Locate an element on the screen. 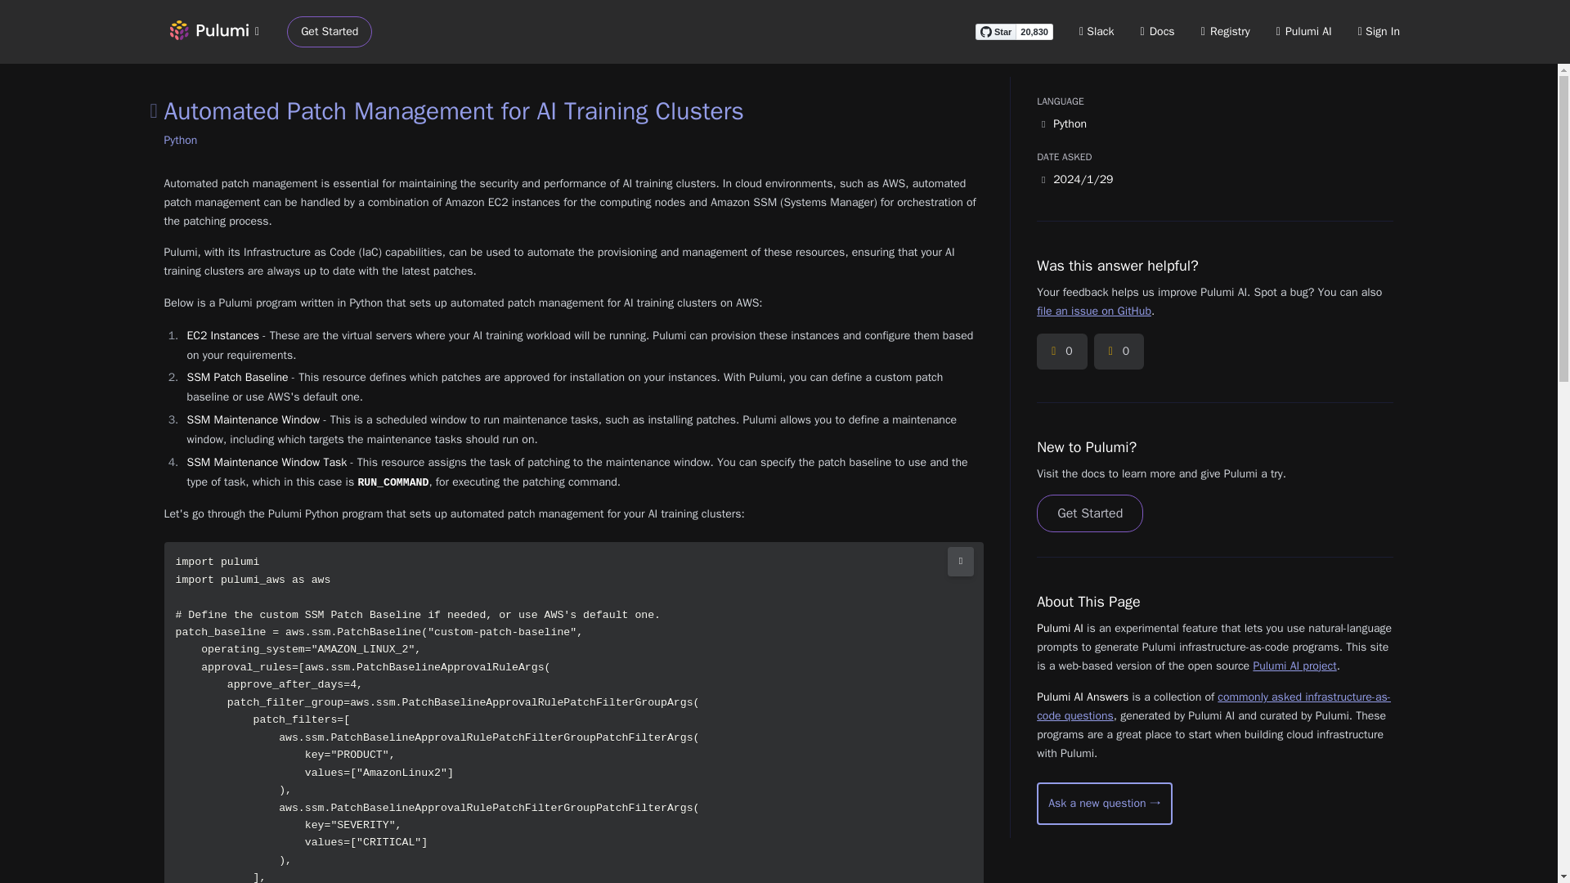  Docs is located at coordinates (1158, 31).